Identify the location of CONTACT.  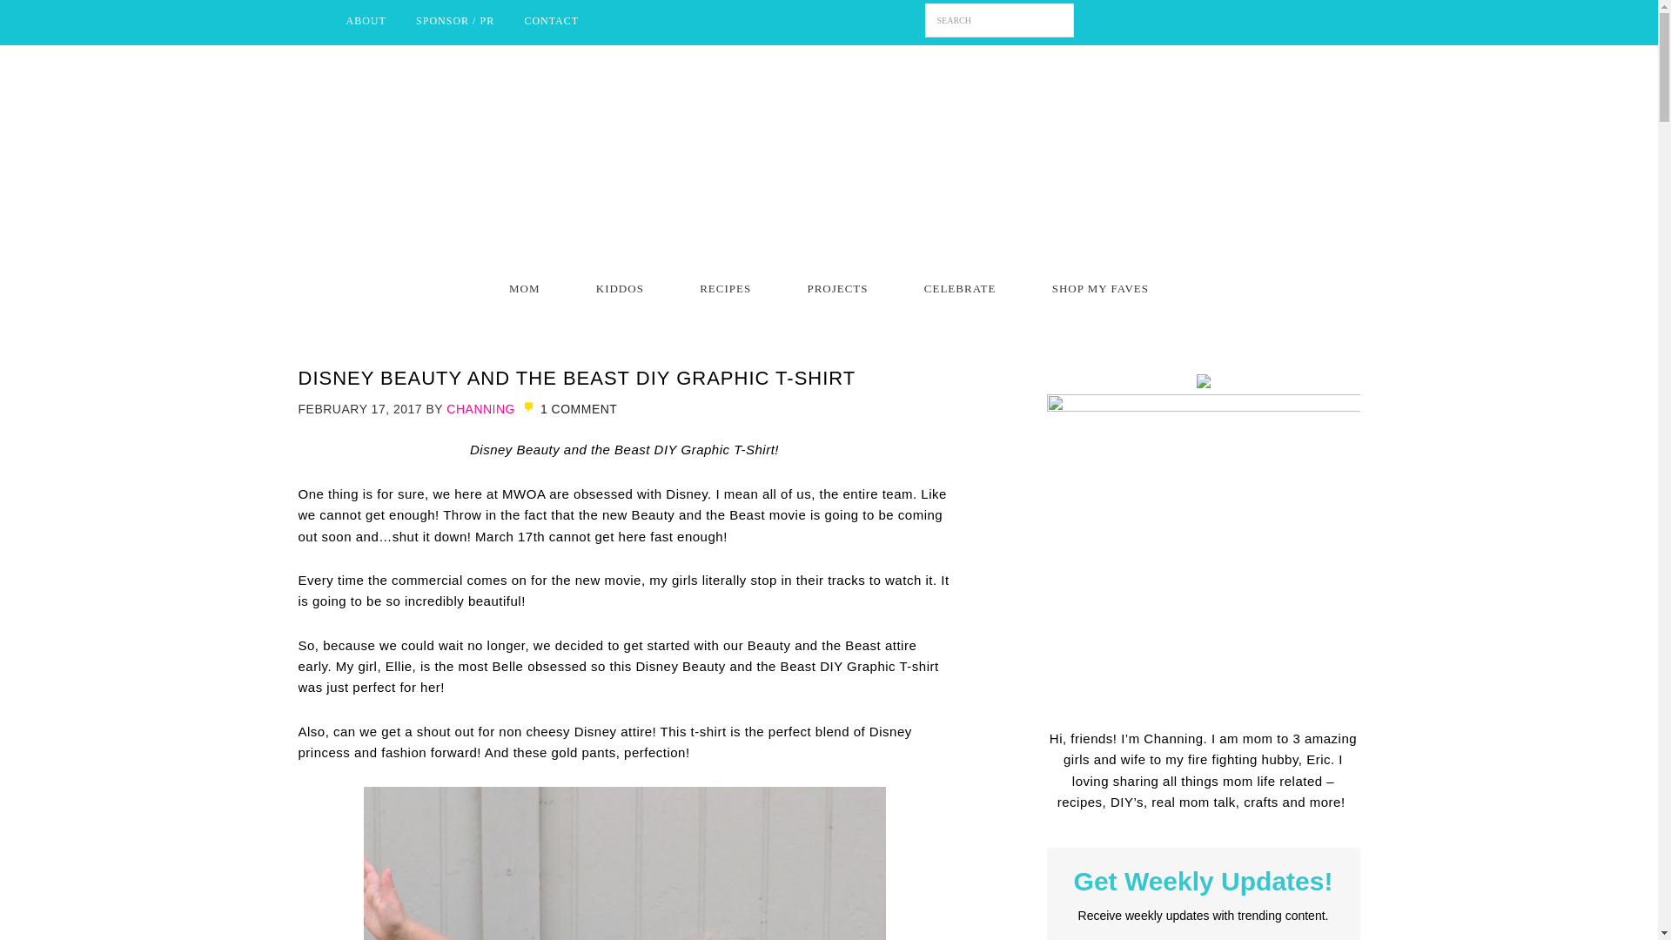
(551, 21).